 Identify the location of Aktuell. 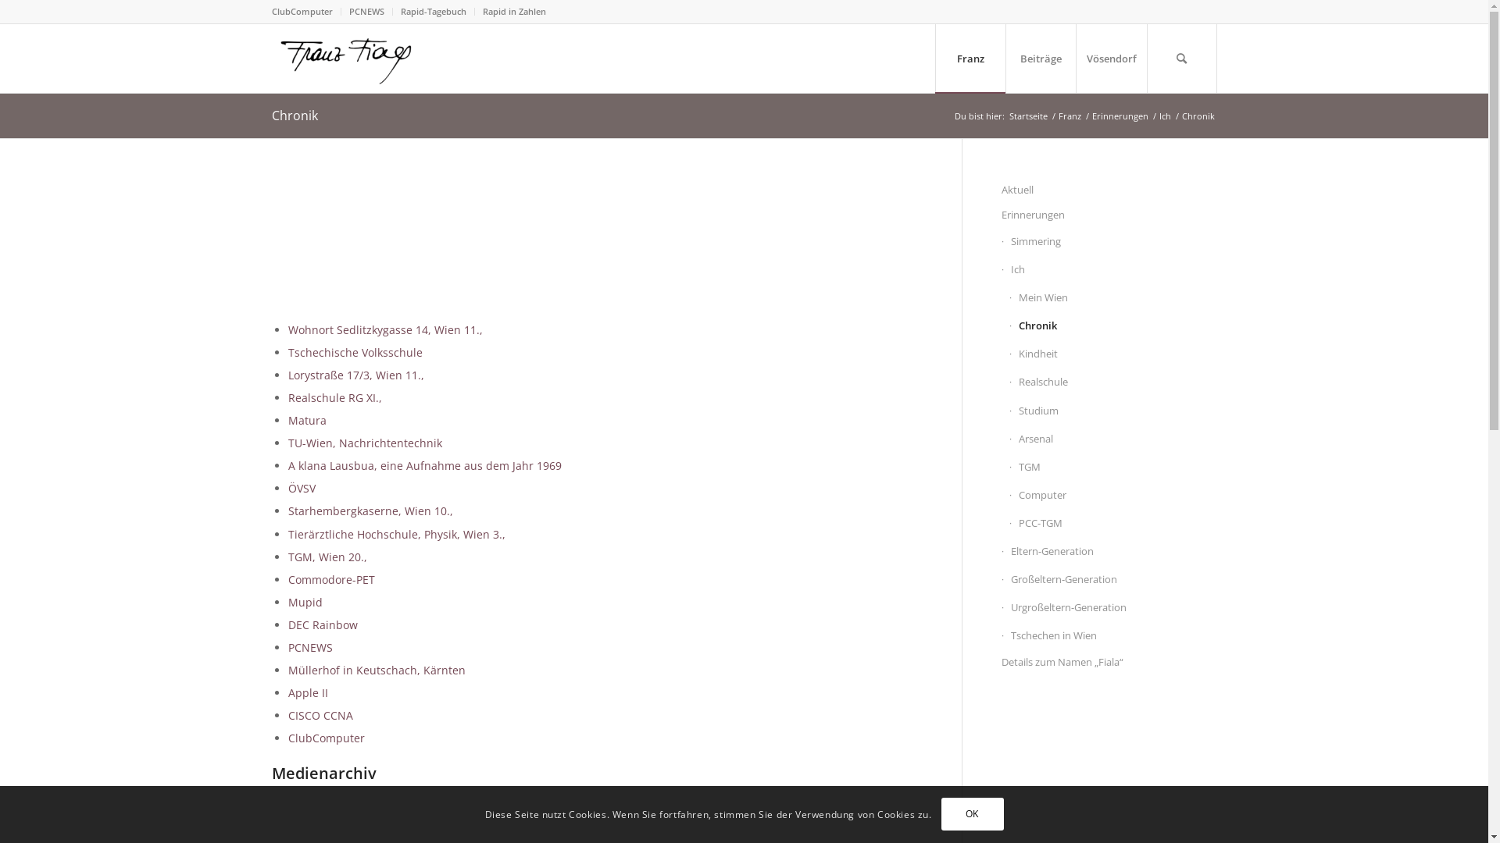
(1109, 190).